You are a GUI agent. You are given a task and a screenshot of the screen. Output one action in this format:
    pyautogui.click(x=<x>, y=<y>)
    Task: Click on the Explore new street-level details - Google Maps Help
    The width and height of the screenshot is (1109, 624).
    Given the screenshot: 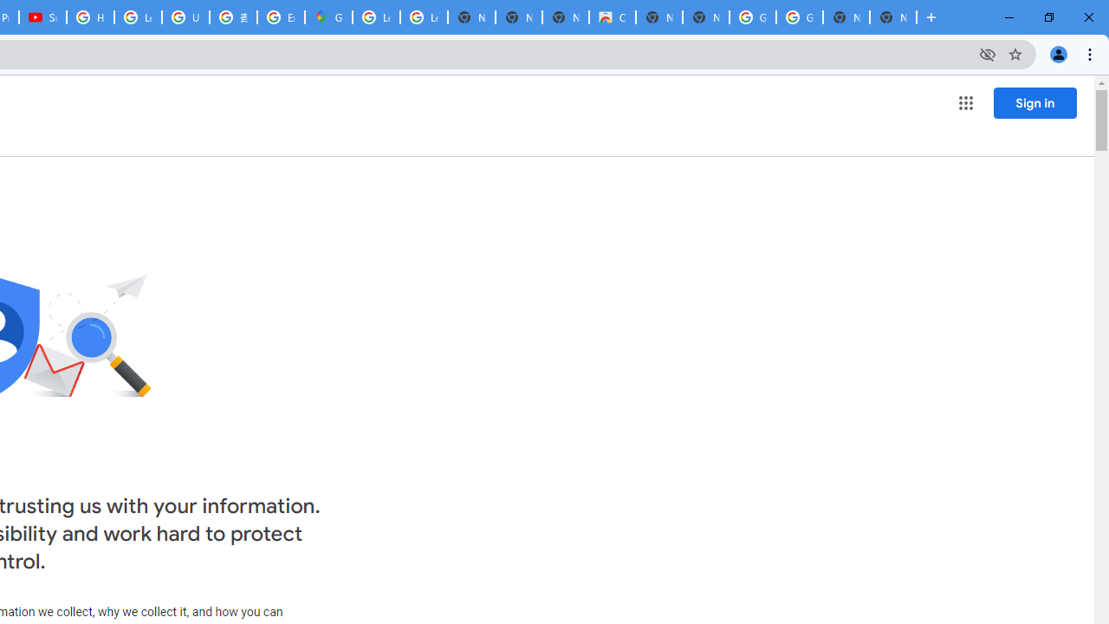 What is the action you would take?
    pyautogui.click(x=281, y=17)
    